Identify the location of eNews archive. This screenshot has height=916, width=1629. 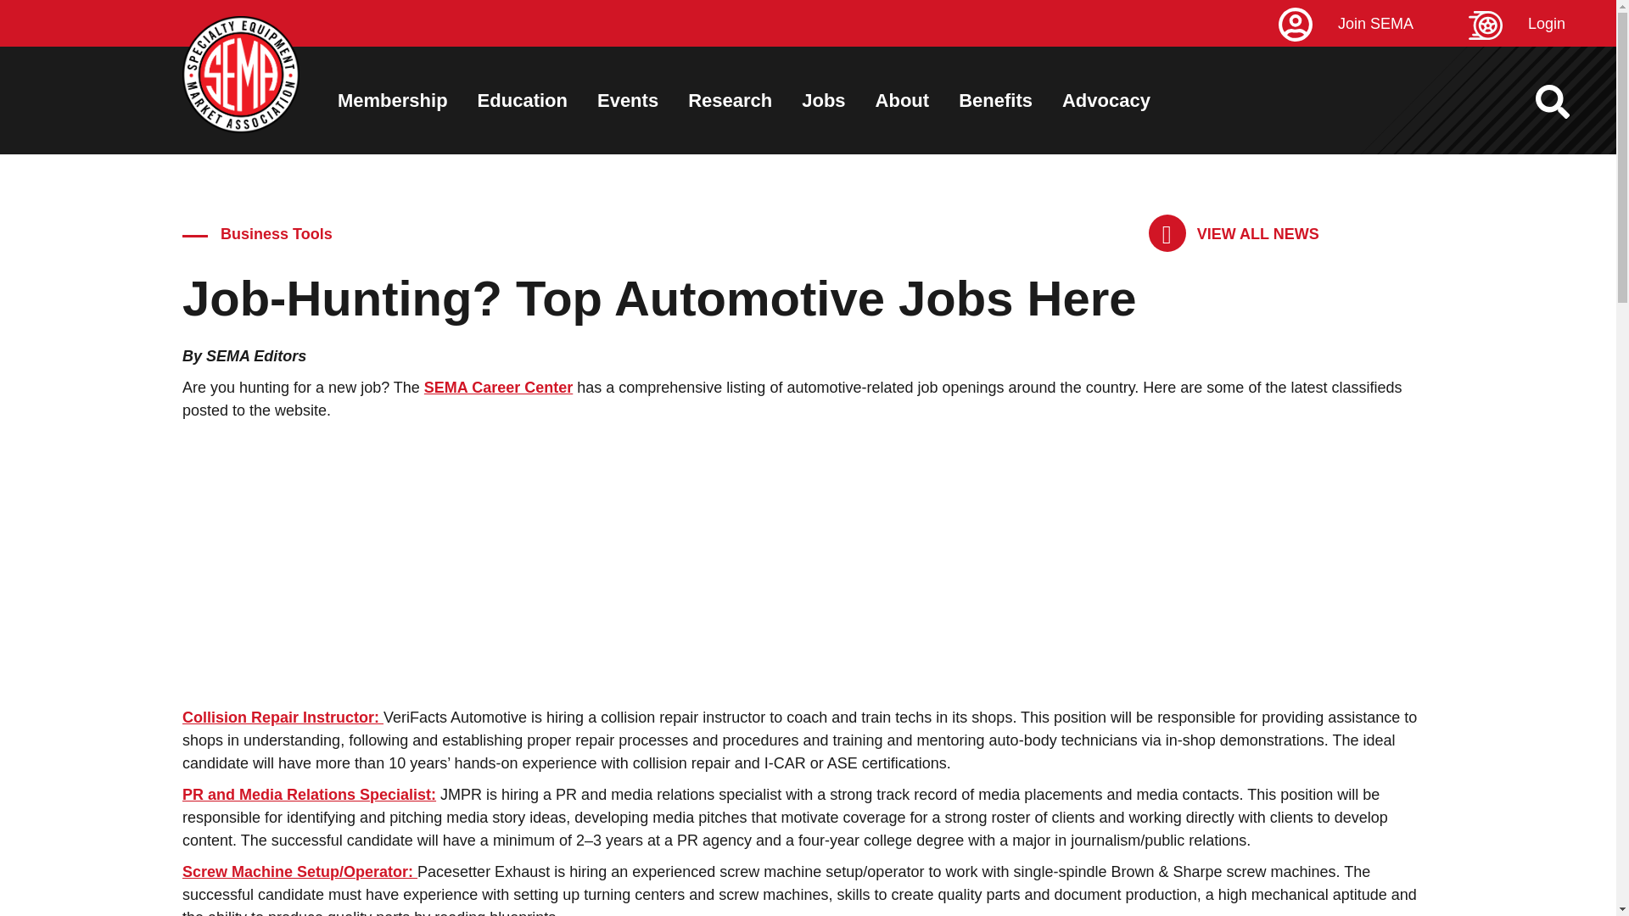
(1234, 233).